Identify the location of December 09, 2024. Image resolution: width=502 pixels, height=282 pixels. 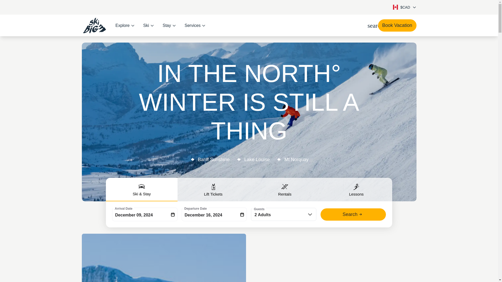
(145, 214).